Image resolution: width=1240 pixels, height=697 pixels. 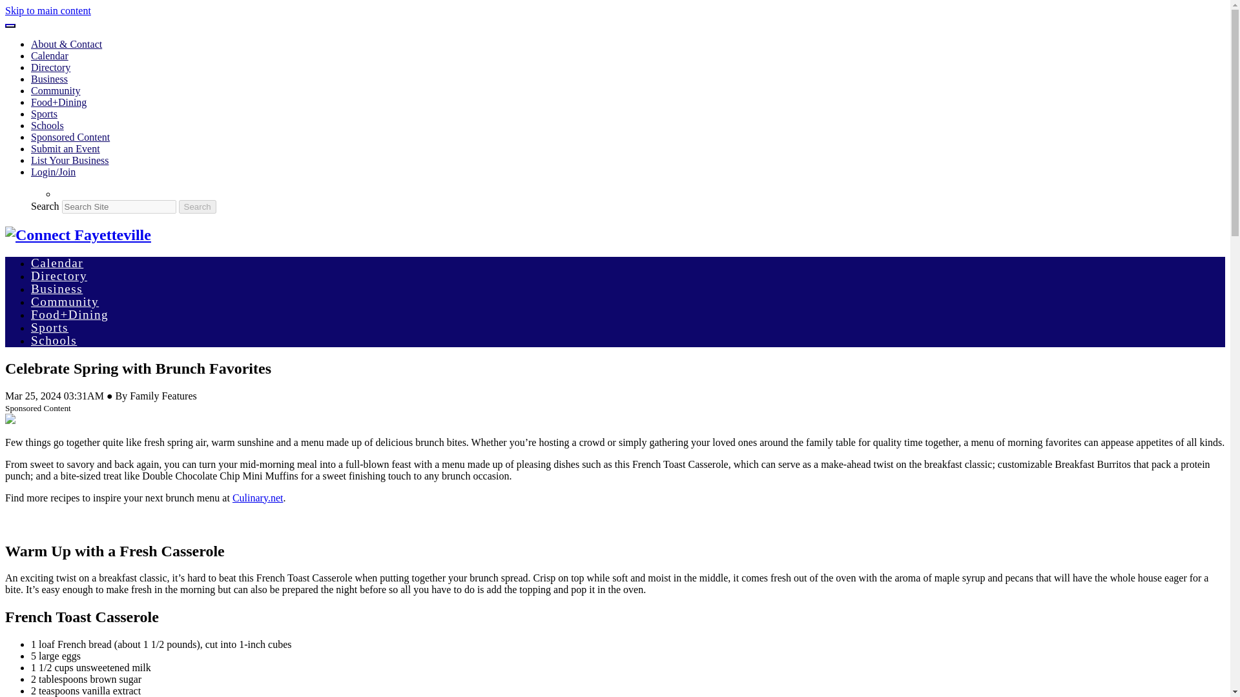 I want to click on Schools, so click(x=48, y=125).